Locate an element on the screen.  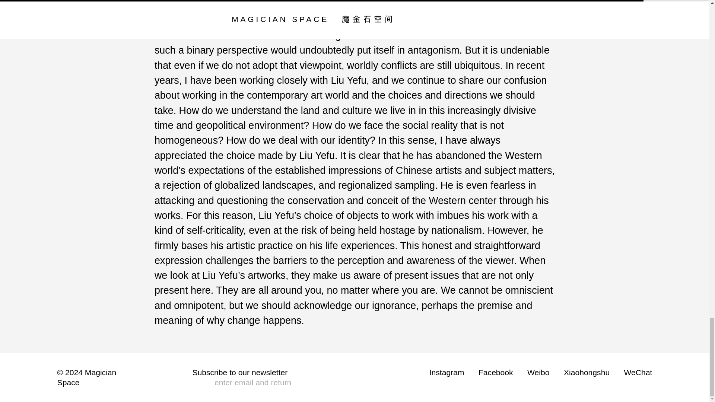
Facebook is located at coordinates (496, 372).